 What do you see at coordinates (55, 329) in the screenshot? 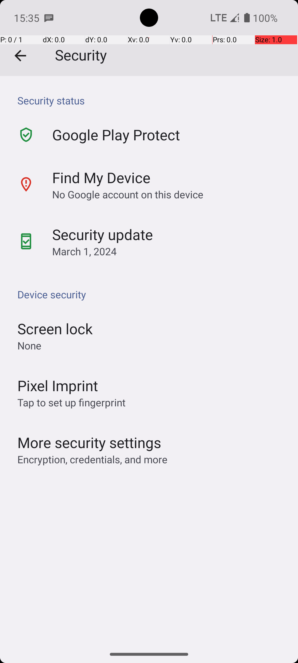
I see `Screen lock` at bounding box center [55, 329].